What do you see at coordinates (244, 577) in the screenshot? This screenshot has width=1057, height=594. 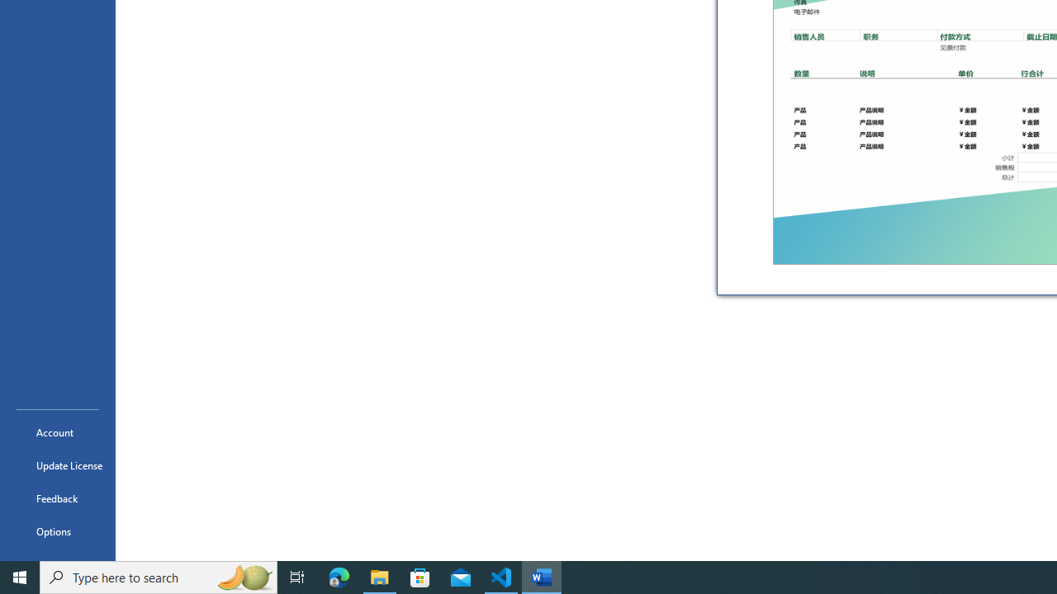 I see `Search highlights icon opens search home window` at bounding box center [244, 577].